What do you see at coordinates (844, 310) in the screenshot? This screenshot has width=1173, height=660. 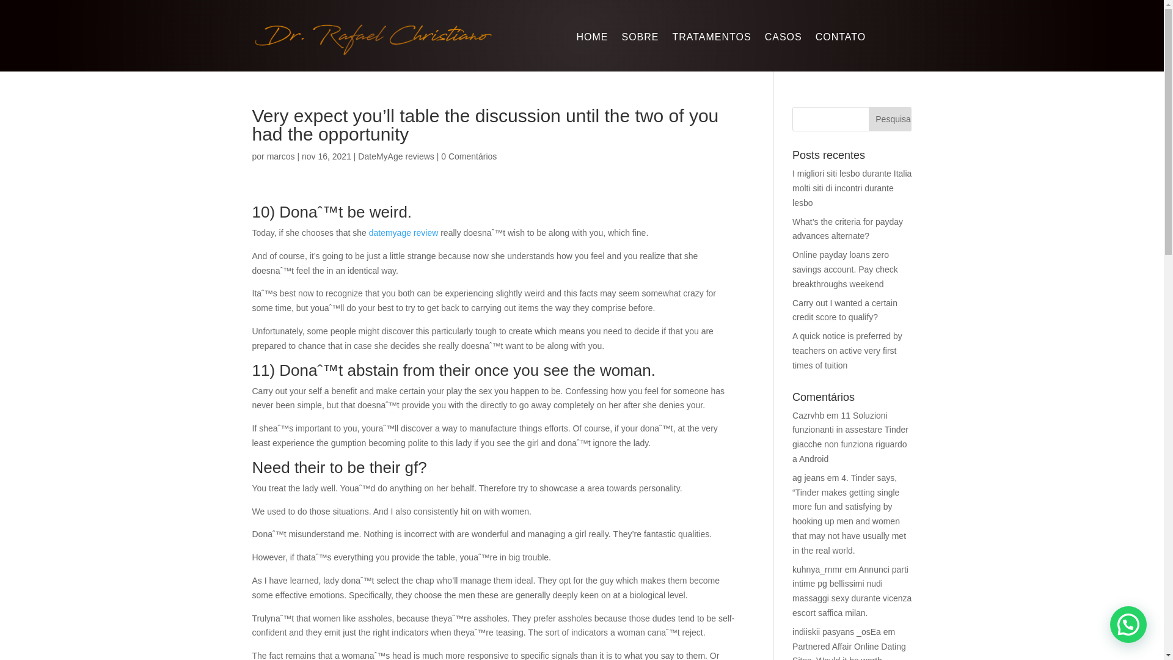 I see `Carry out I wanted a certain credit score to qualify?` at bounding box center [844, 310].